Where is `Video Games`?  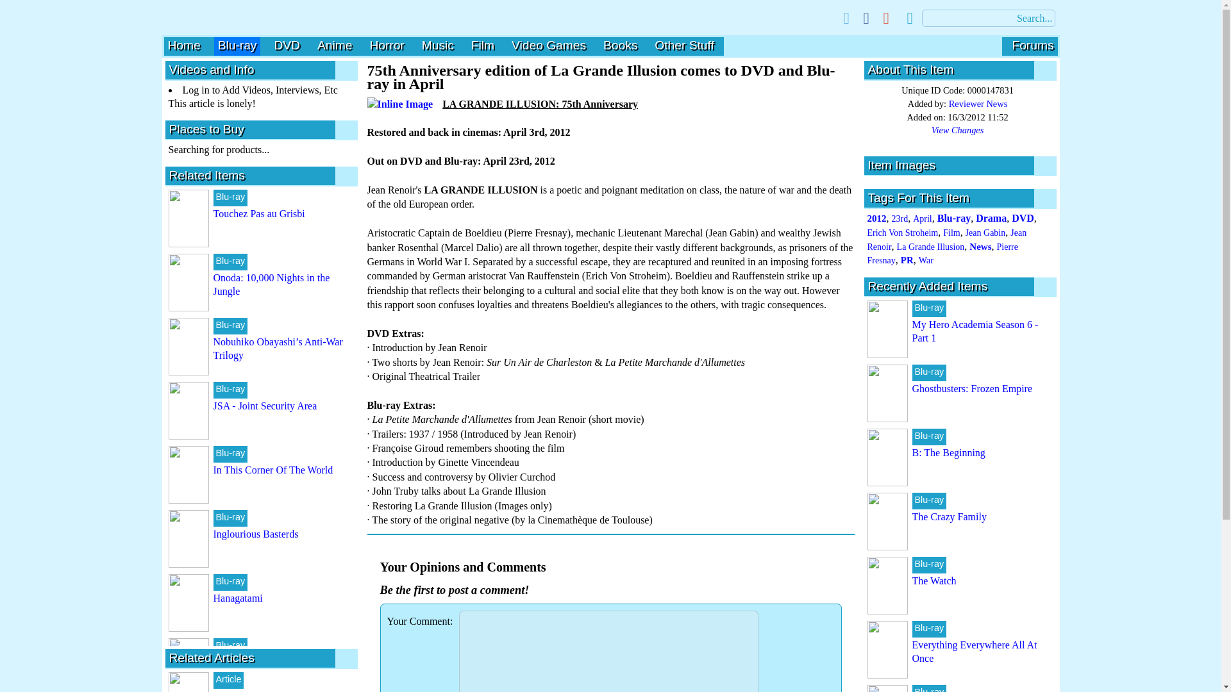 Video Games is located at coordinates (549, 45).